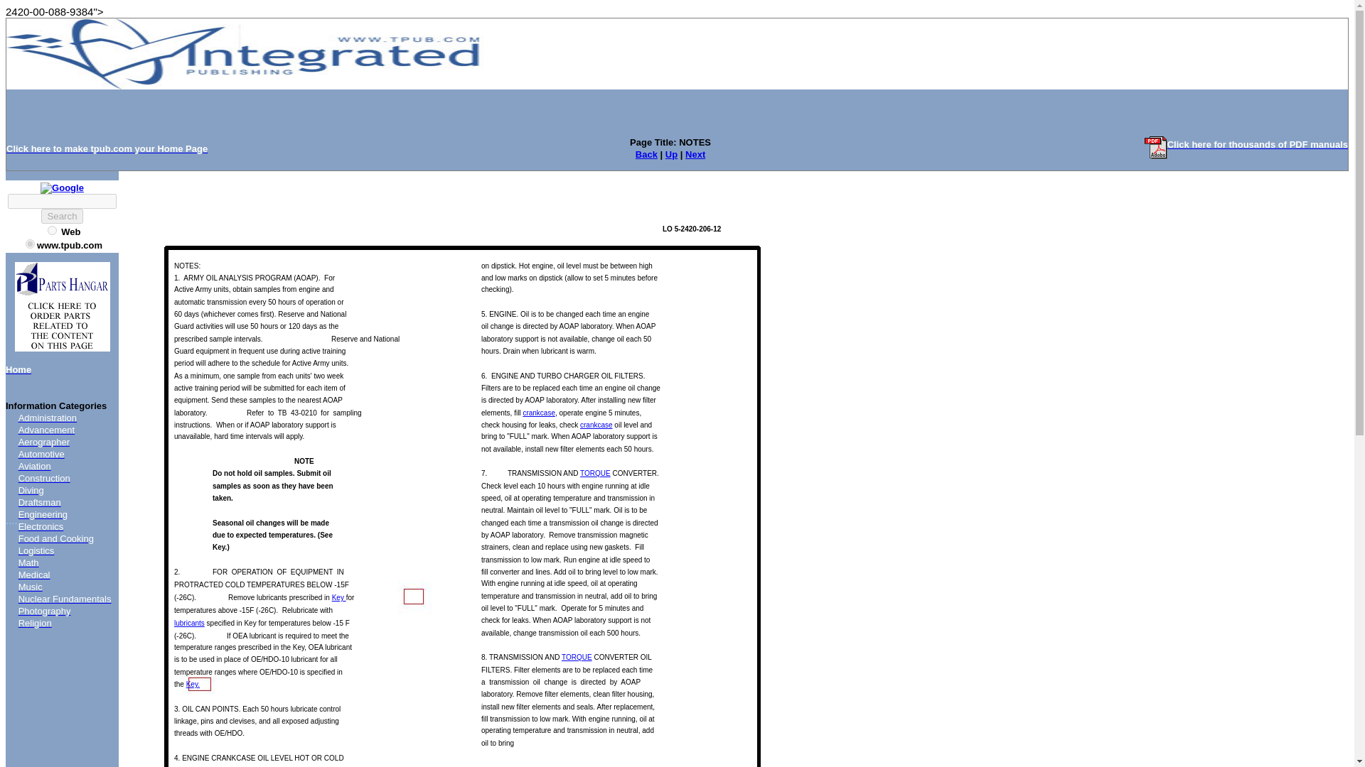  Describe the element at coordinates (30, 587) in the screenshot. I see `Music` at that location.